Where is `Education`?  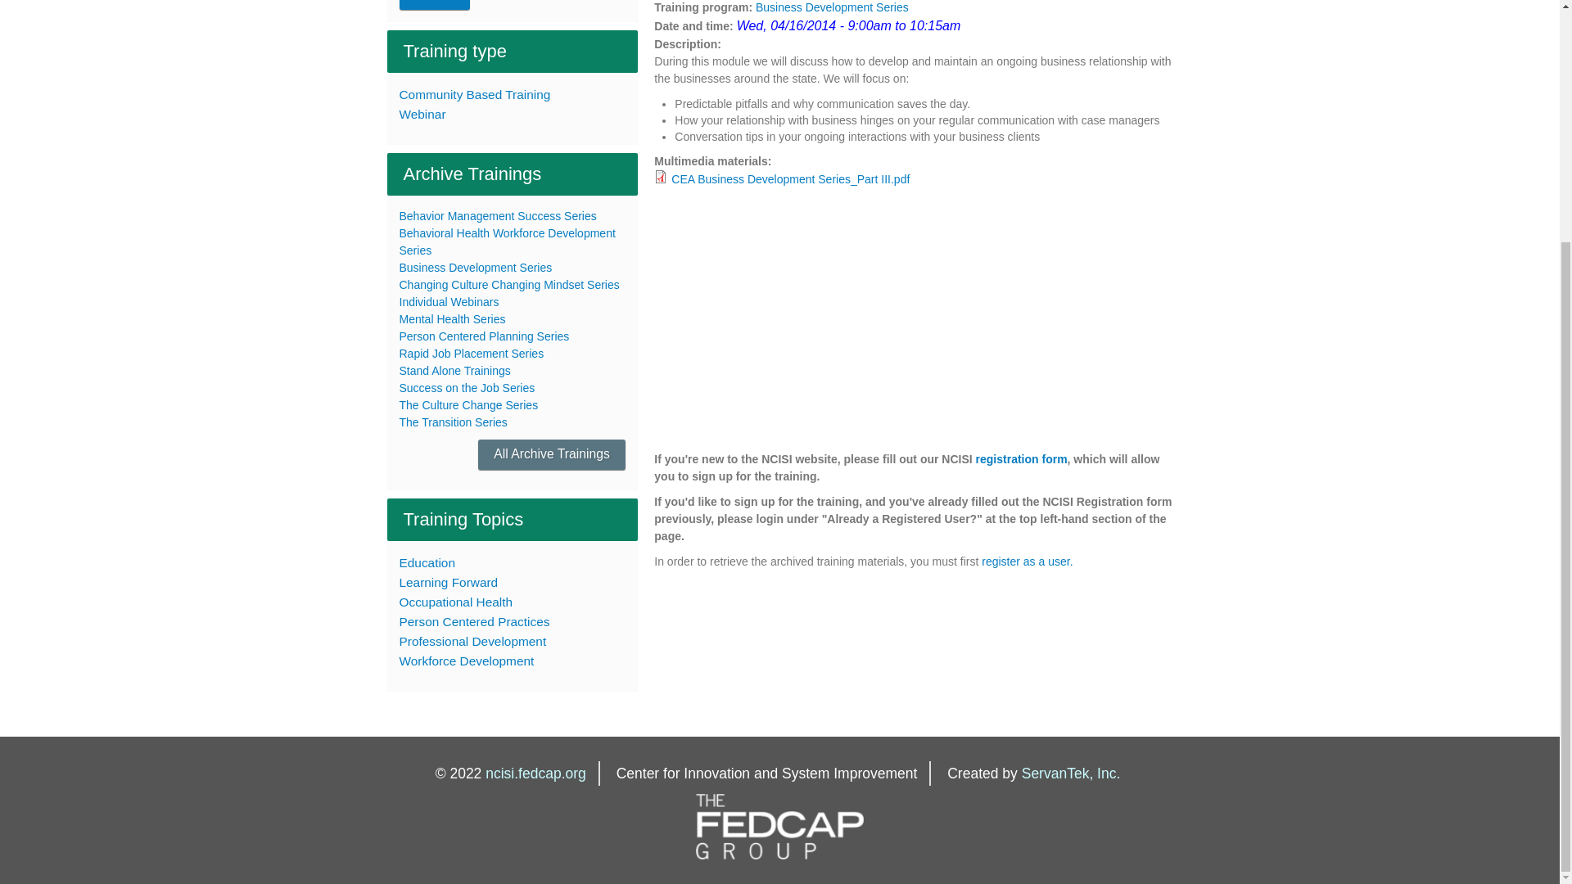 Education is located at coordinates (513, 563).